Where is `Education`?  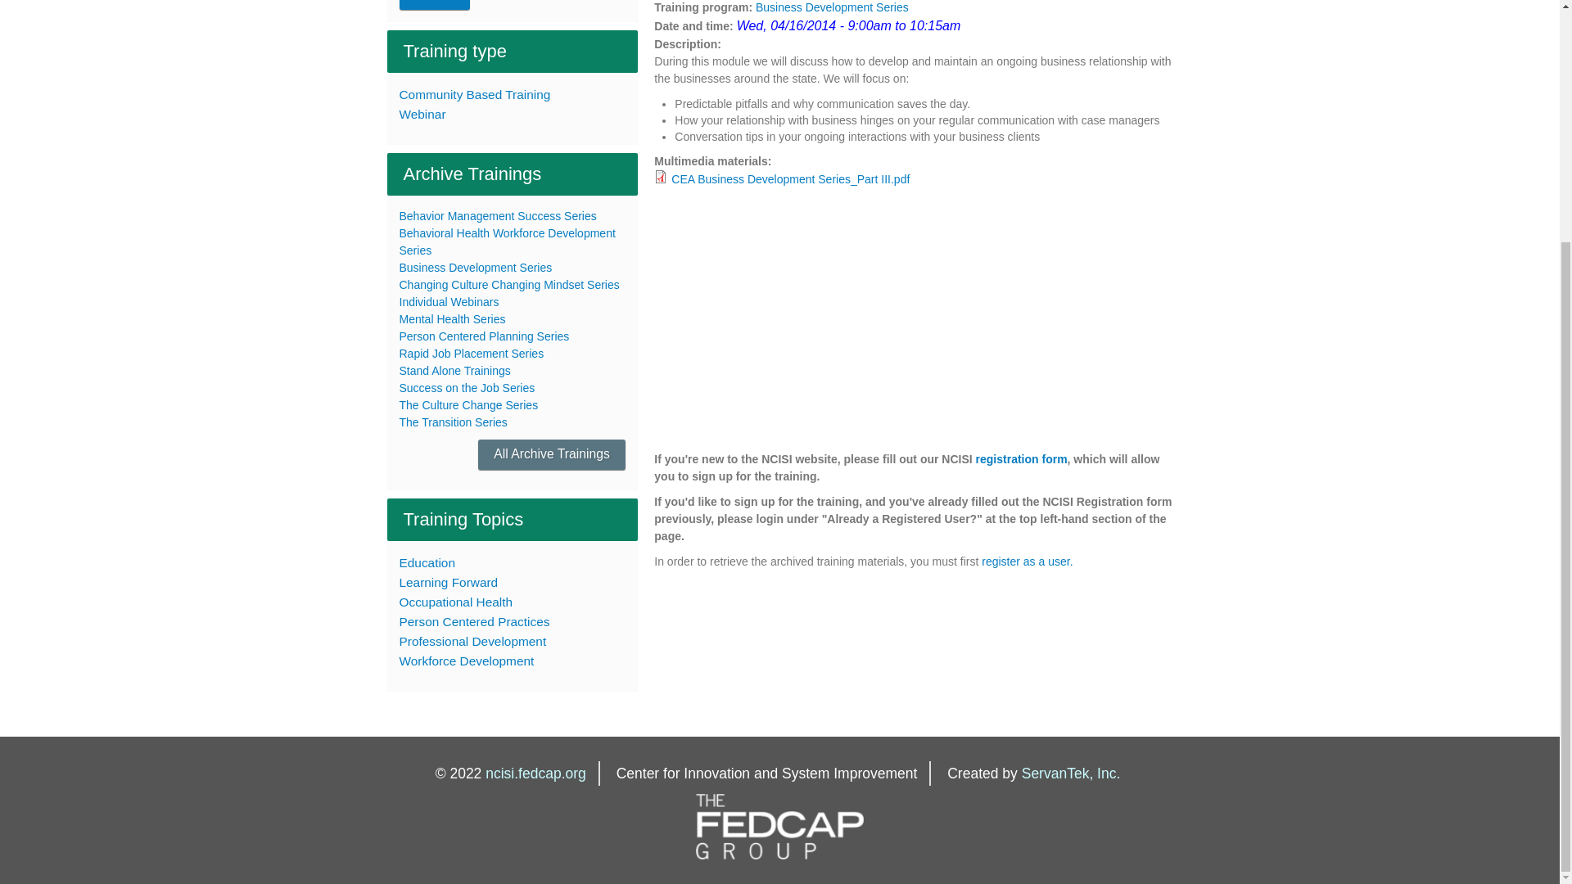 Education is located at coordinates (513, 563).